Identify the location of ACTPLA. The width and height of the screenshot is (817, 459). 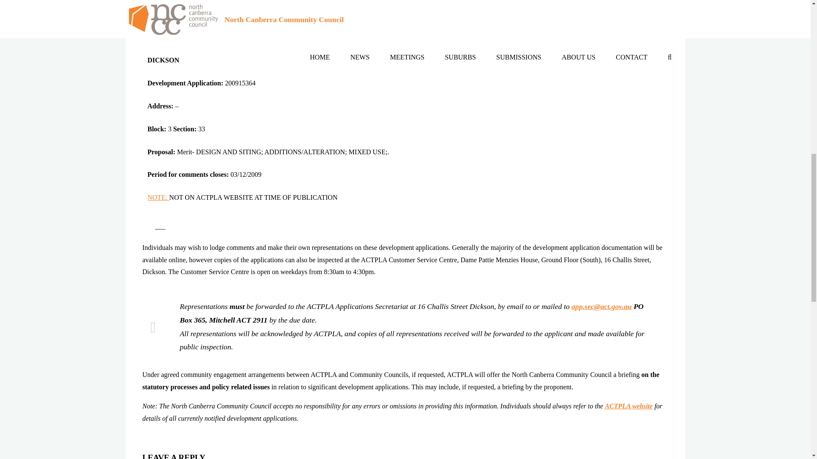
(628, 406).